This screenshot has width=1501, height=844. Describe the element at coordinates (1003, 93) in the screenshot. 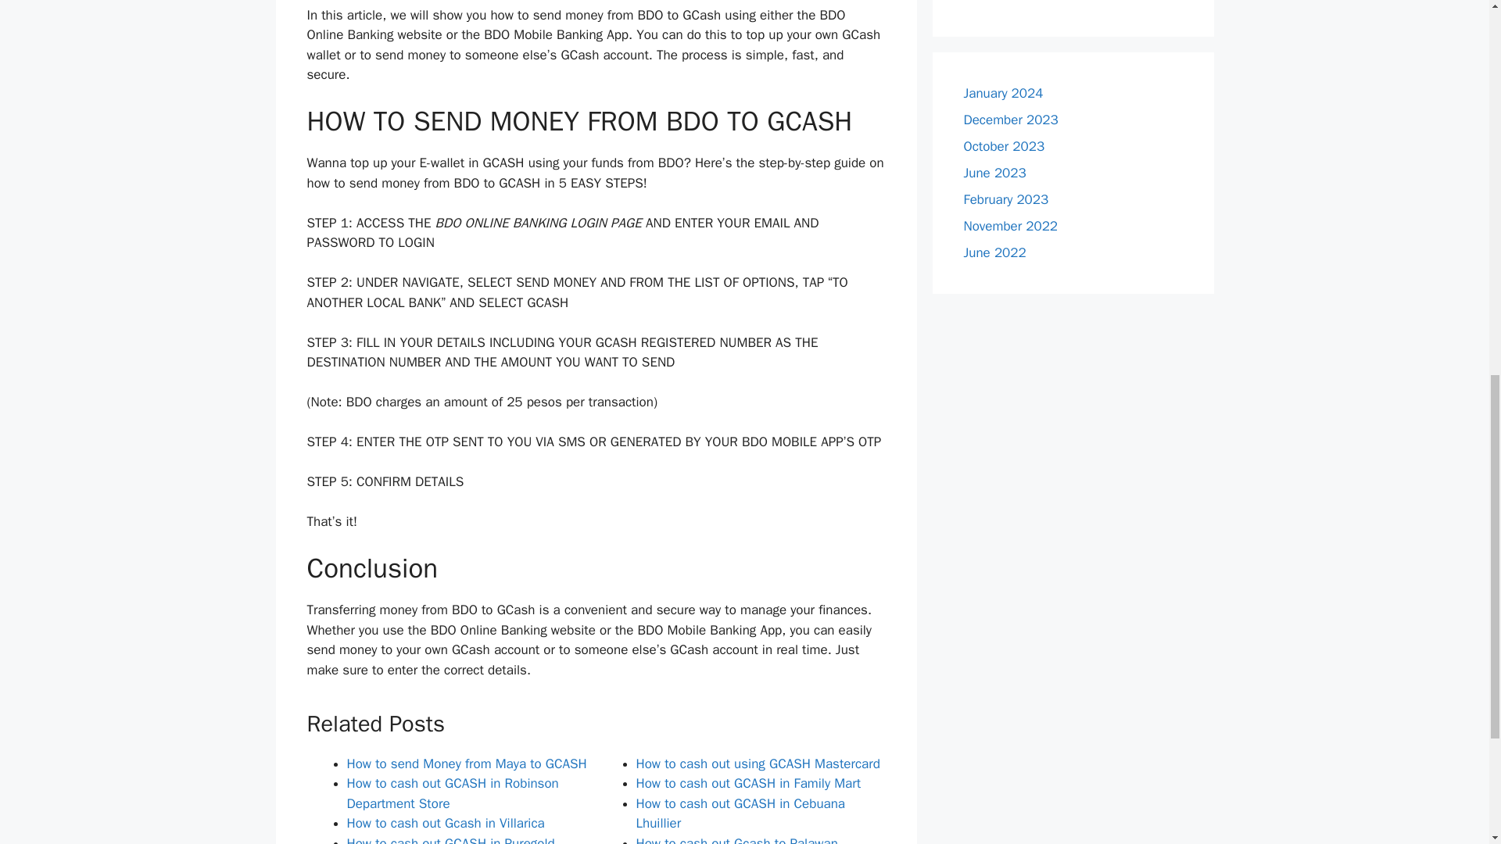

I see `January 2024` at that location.